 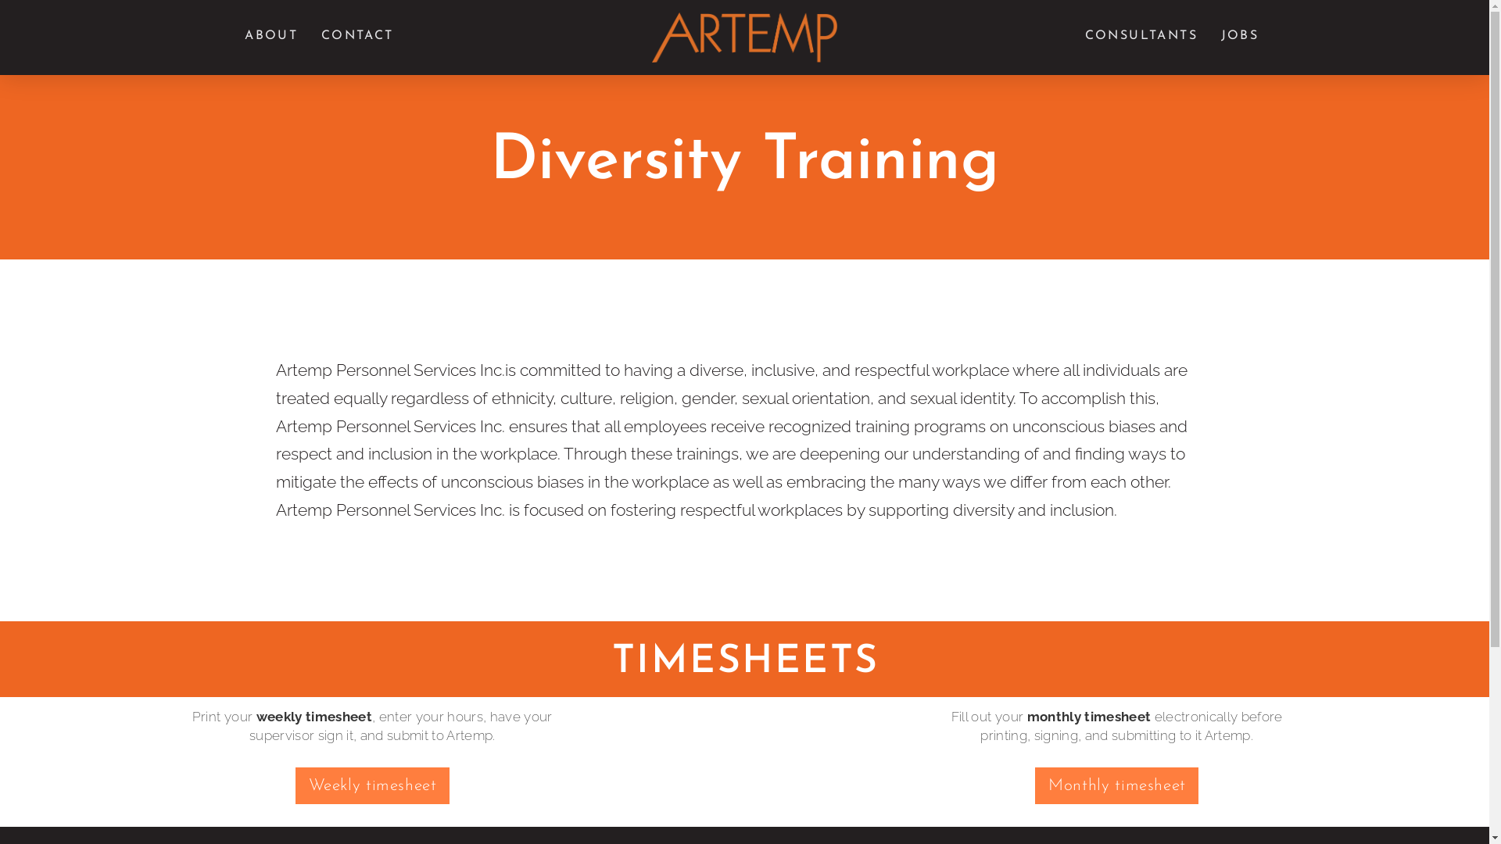 What do you see at coordinates (372, 786) in the screenshot?
I see `Weekly timesheet` at bounding box center [372, 786].